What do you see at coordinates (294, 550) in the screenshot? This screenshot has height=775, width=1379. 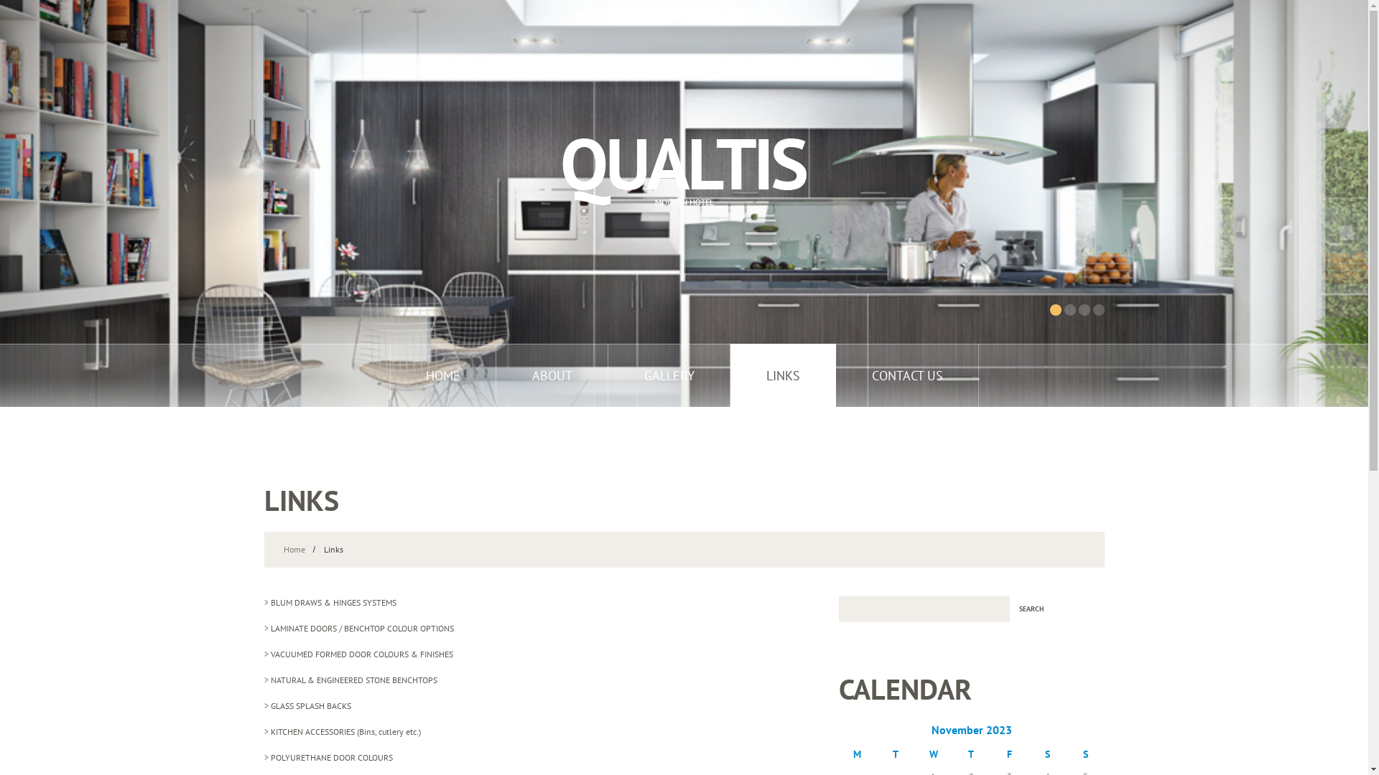 I see `Home` at bounding box center [294, 550].